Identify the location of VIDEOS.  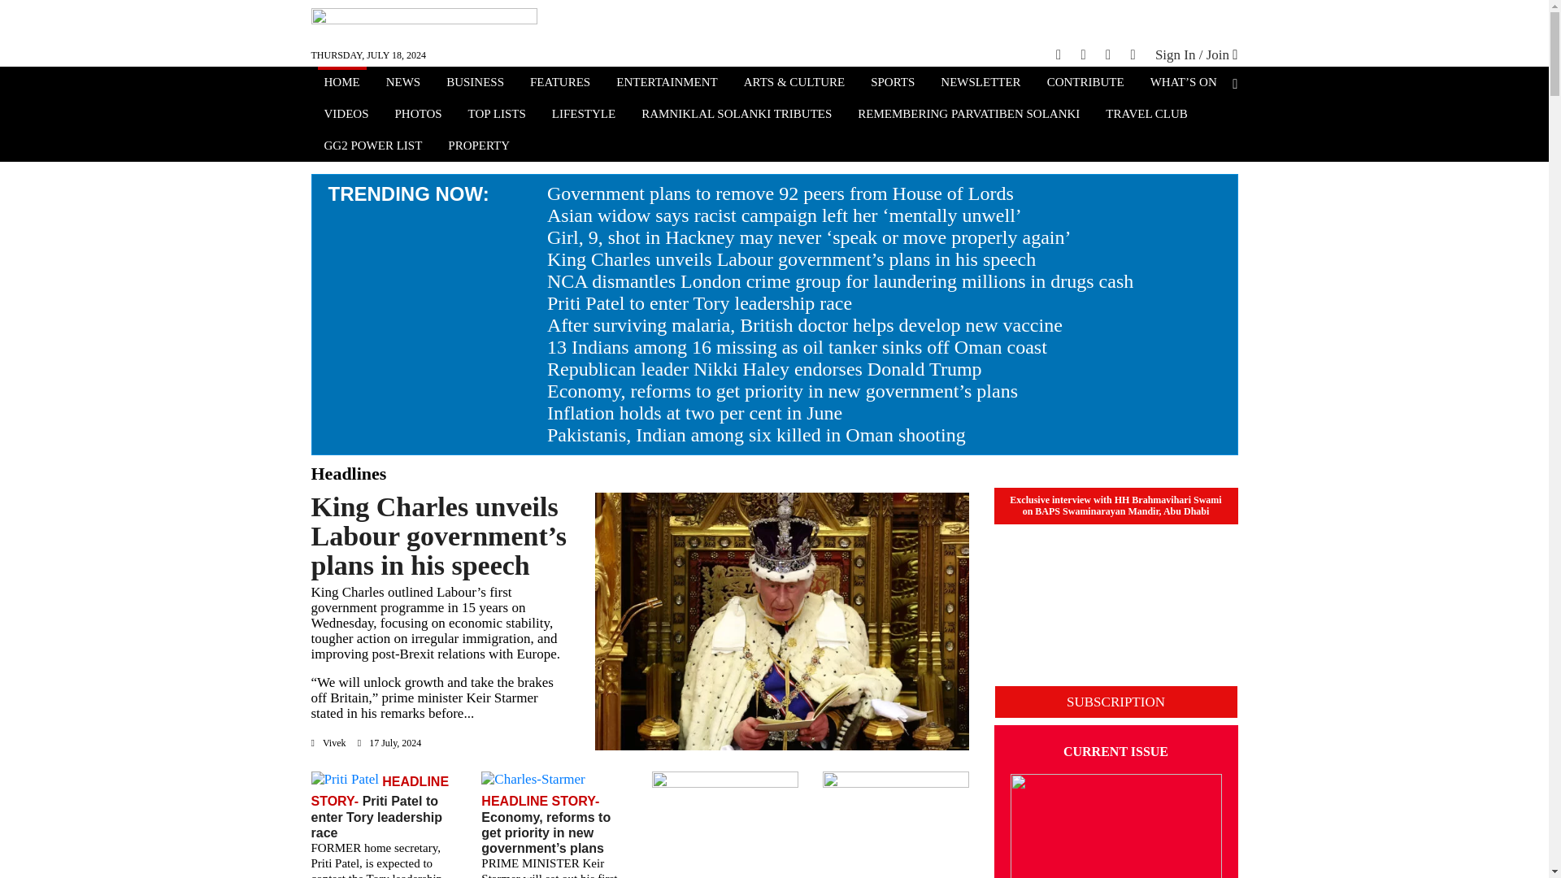
(345, 115).